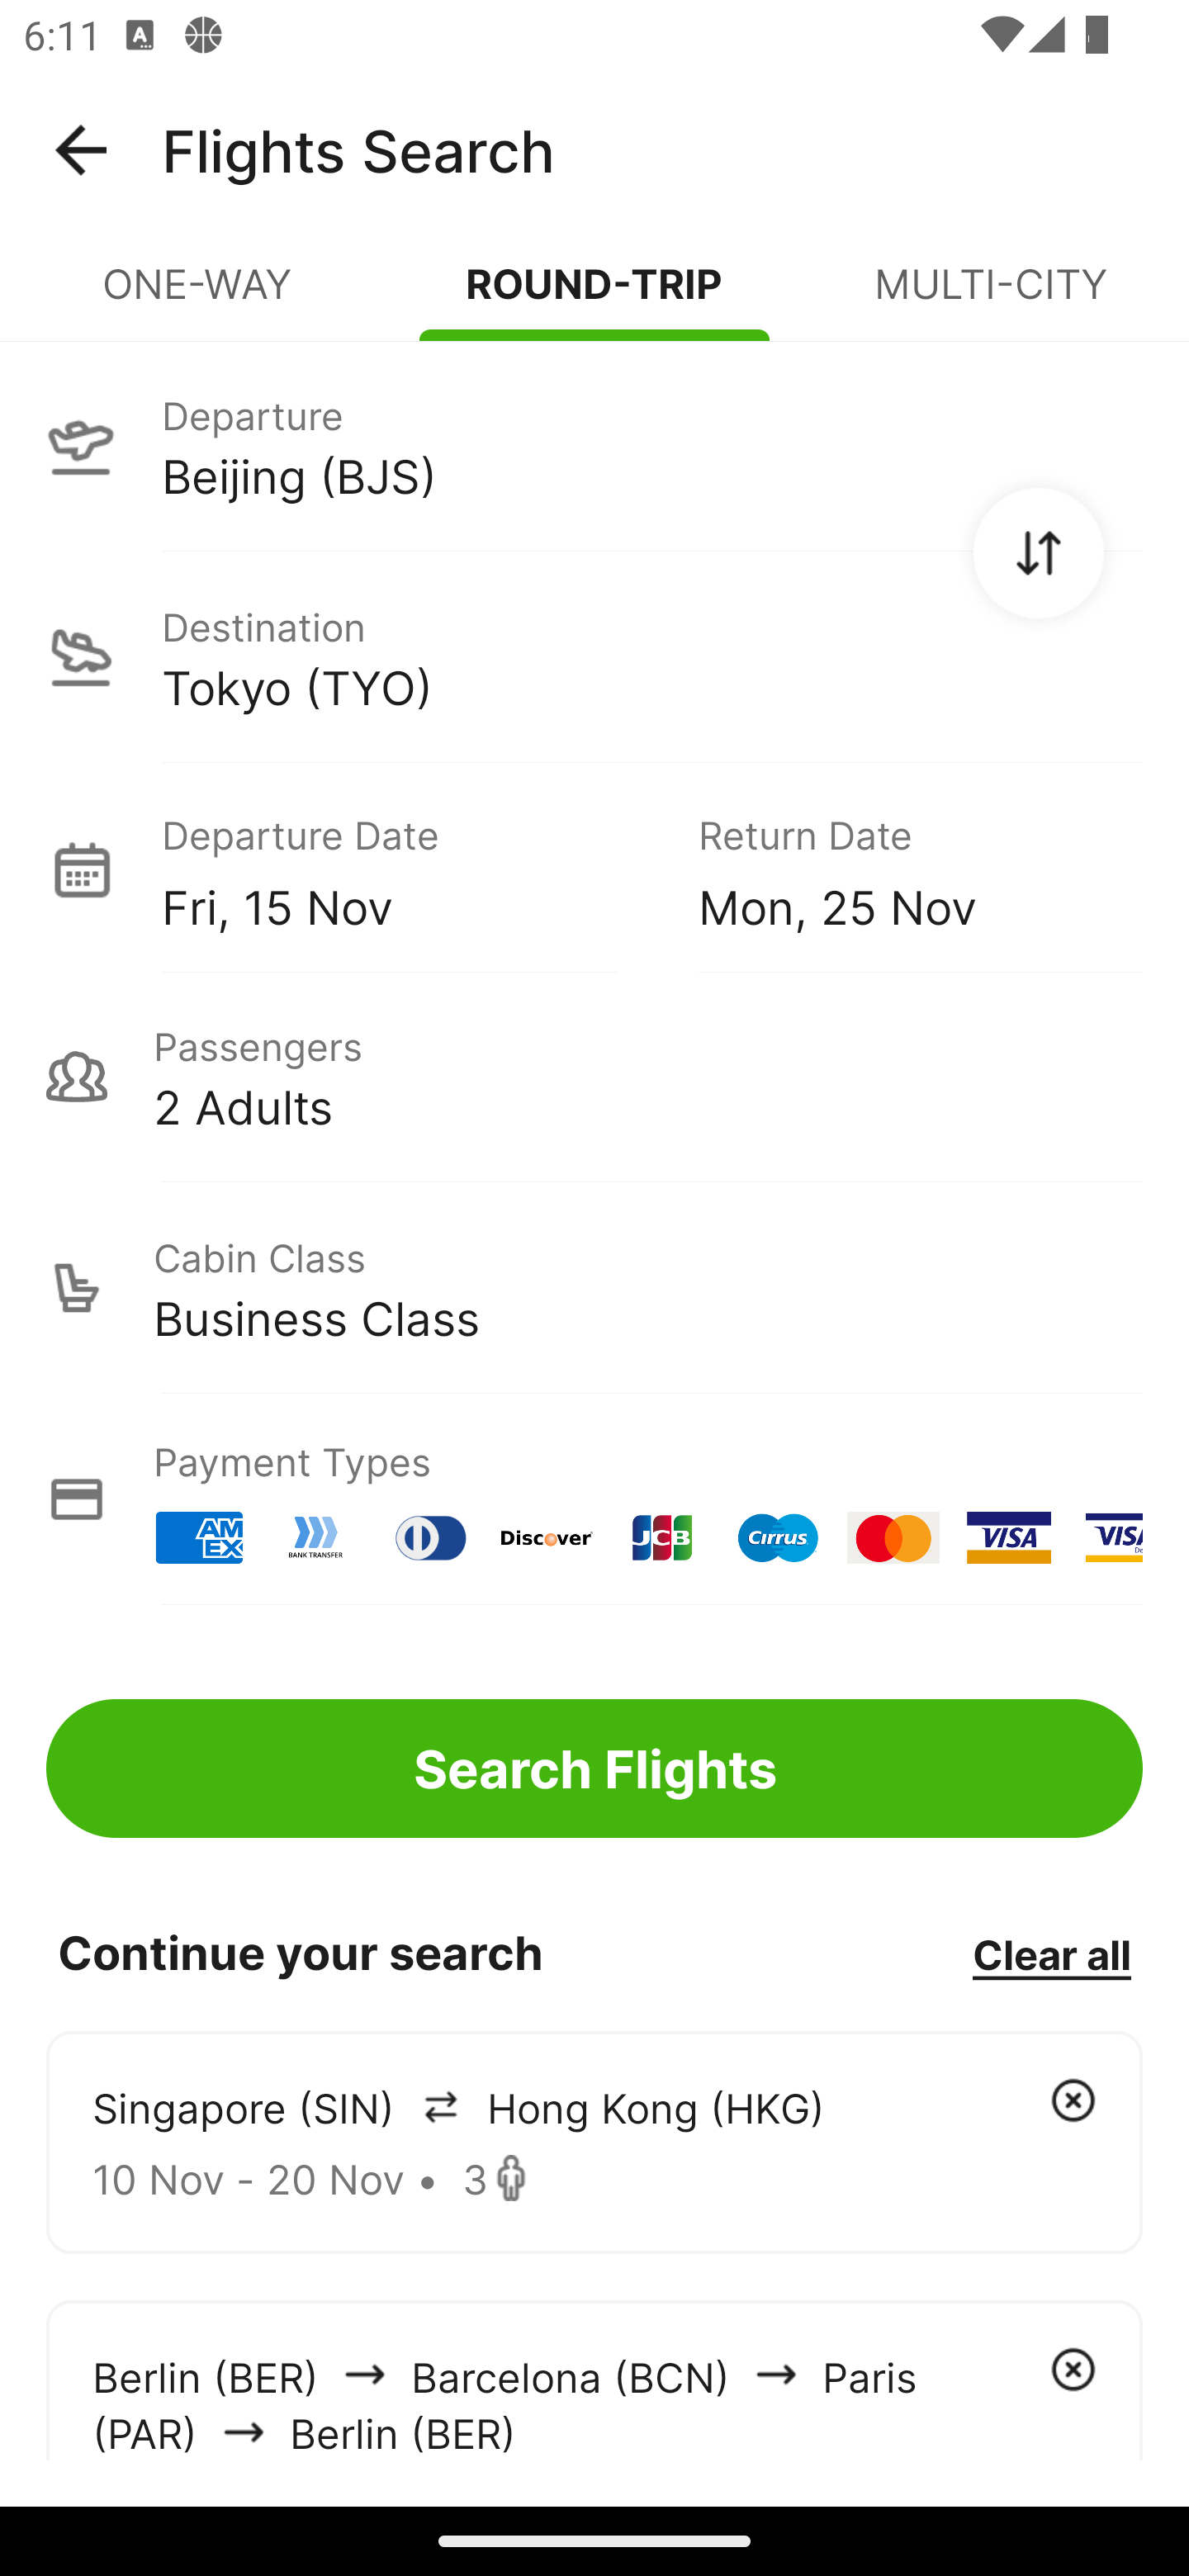 The height and width of the screenshot is (2576, 1189). What do you see at coordinates (594, 1769) in the screenshot?
I see `Search Flights` at bounding box center [594, 1769].